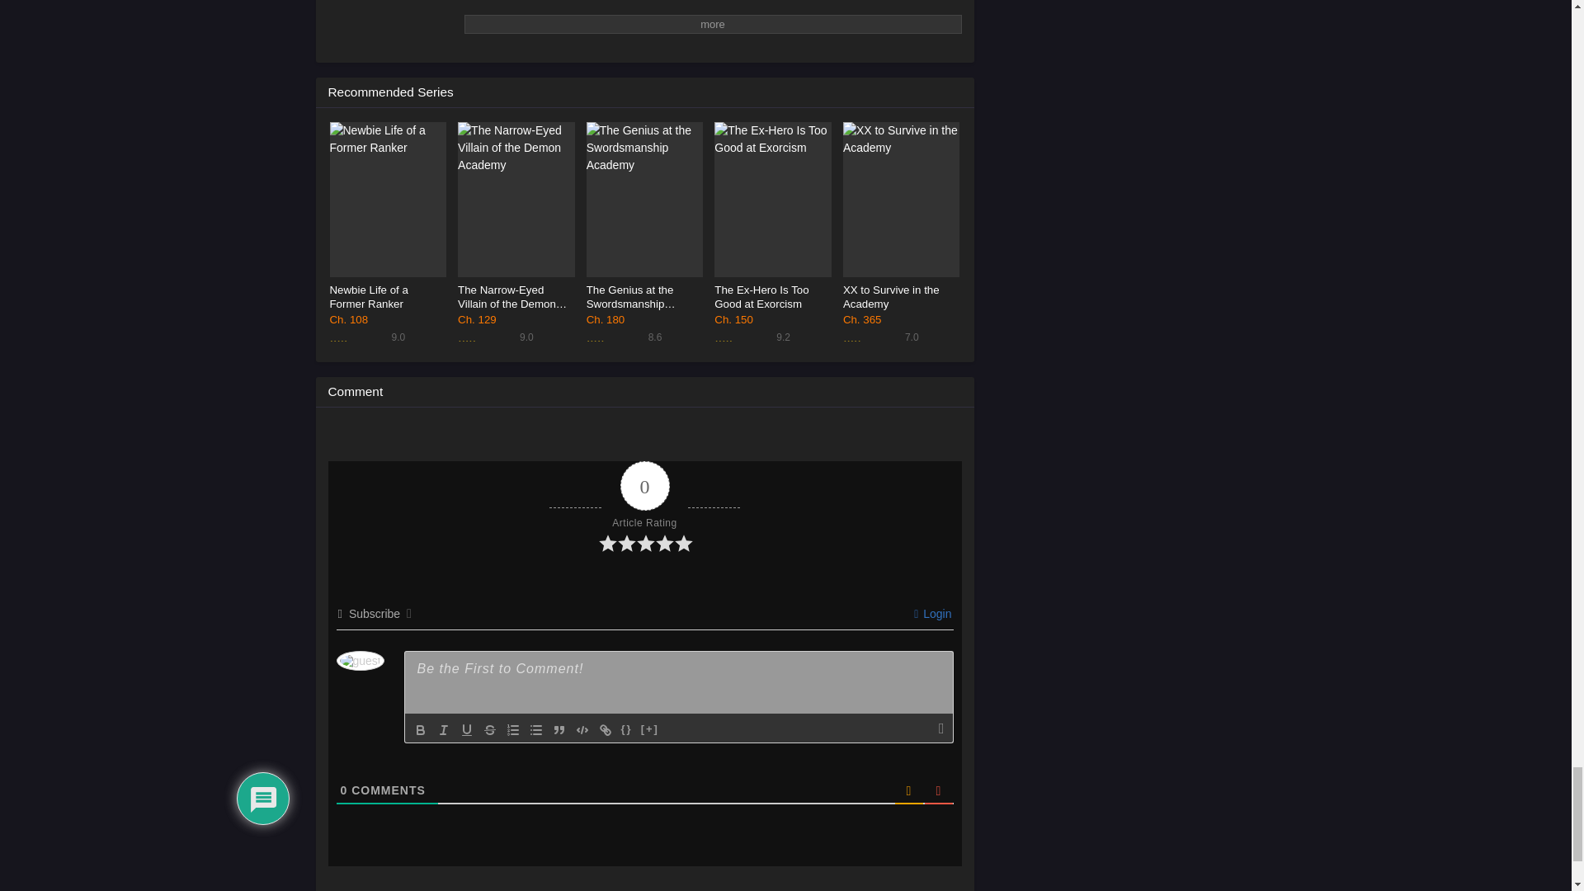 The image size is (1584, 891). What do you see at coordinates (901, 200) in the screenshot?
I see `XX to Survive in the Academy` at bounding box center [901, 200].